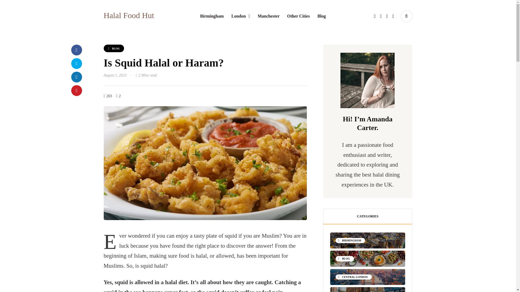 This screenshot has width=520, height=292. Describe the element at coordinates (321, 16) in the screenshot. I see `Blog` at that location.